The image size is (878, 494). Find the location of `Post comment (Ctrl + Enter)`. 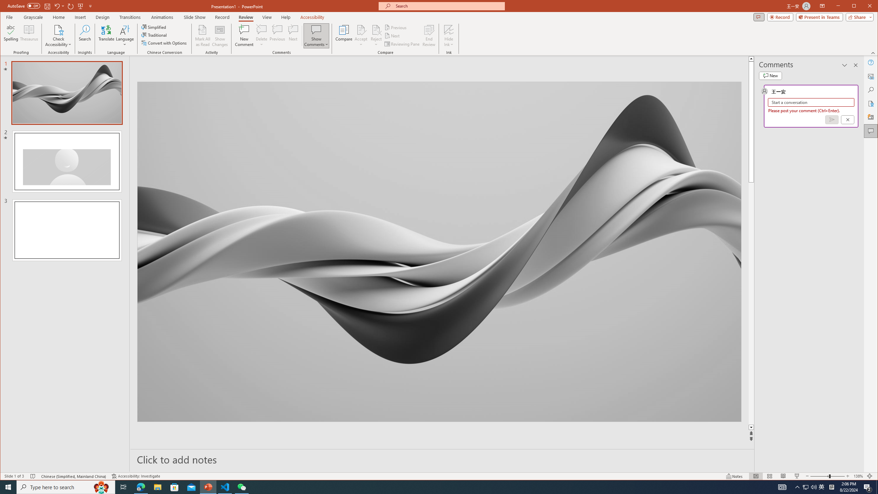

Post comment (Ctrl + Enter) is located at coordinates (832, 119).